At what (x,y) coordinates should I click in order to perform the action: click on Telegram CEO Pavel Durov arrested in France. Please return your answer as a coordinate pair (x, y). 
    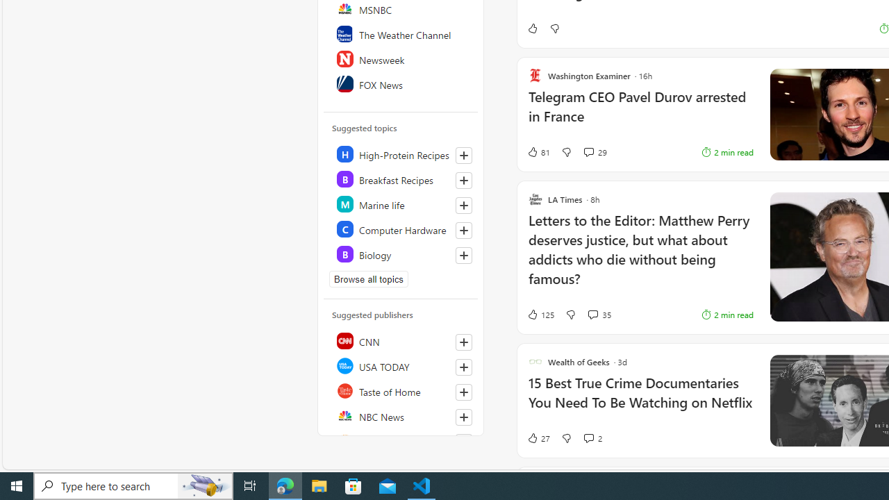
    Looking at the image, I should click on (640, 114).